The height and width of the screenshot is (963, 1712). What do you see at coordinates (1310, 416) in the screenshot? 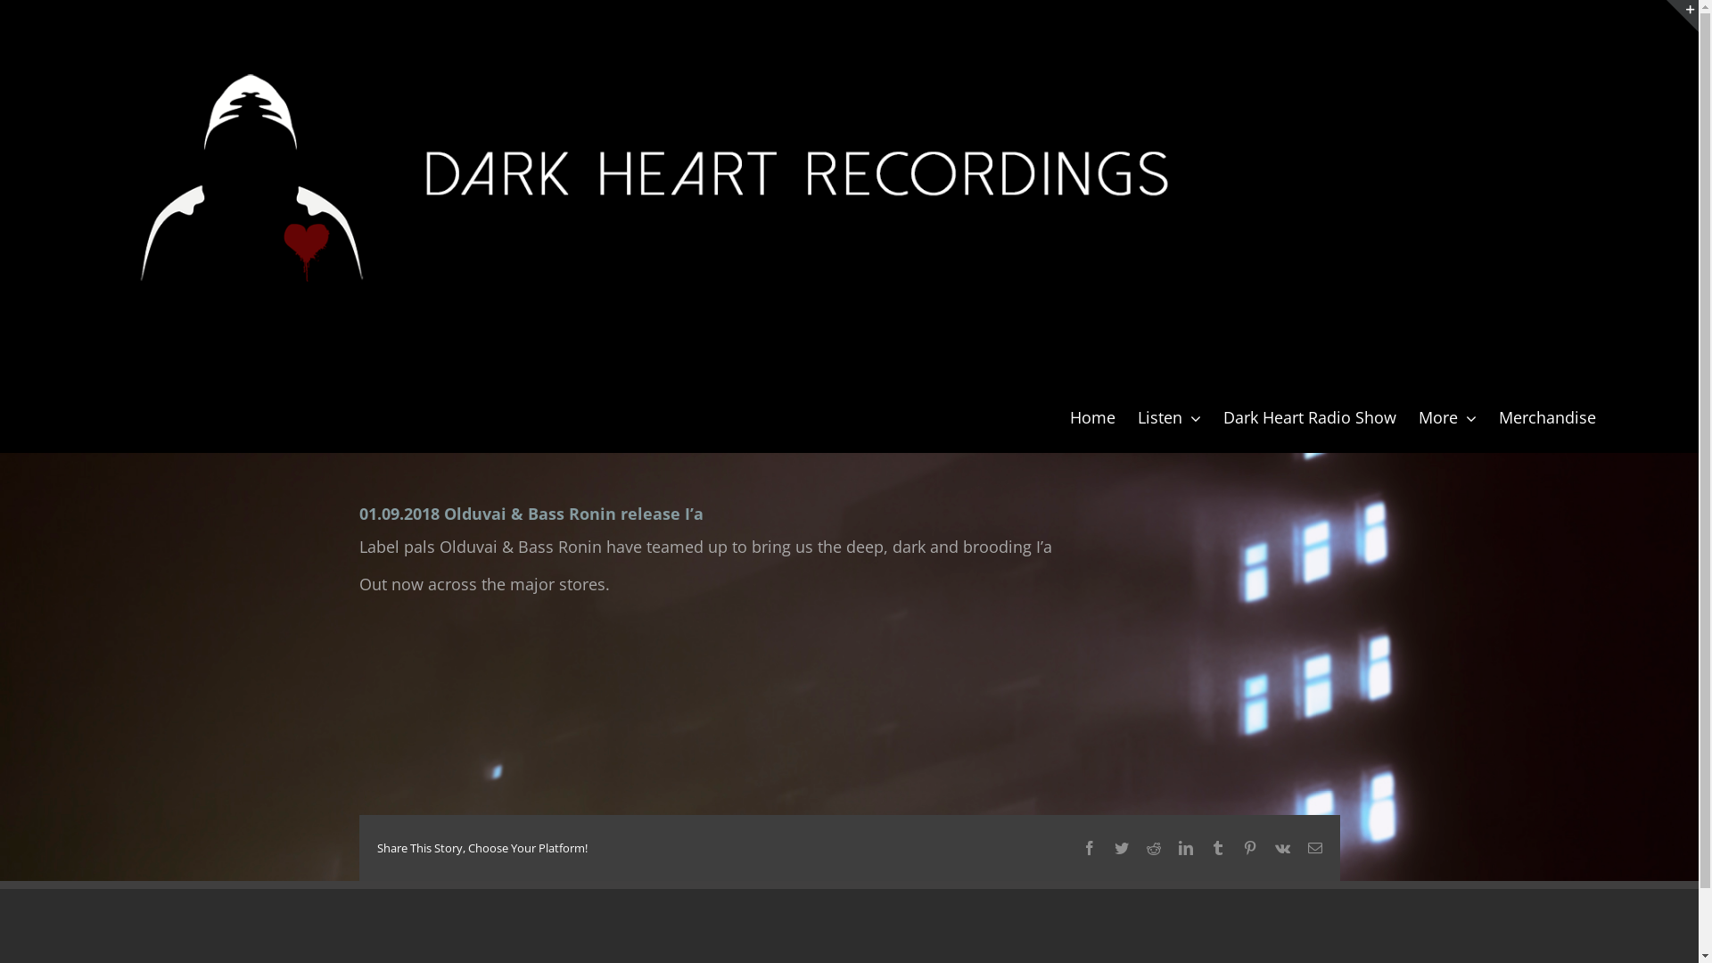
I see `Dark Heart Radio Show` at bounding box center [1310, 416].